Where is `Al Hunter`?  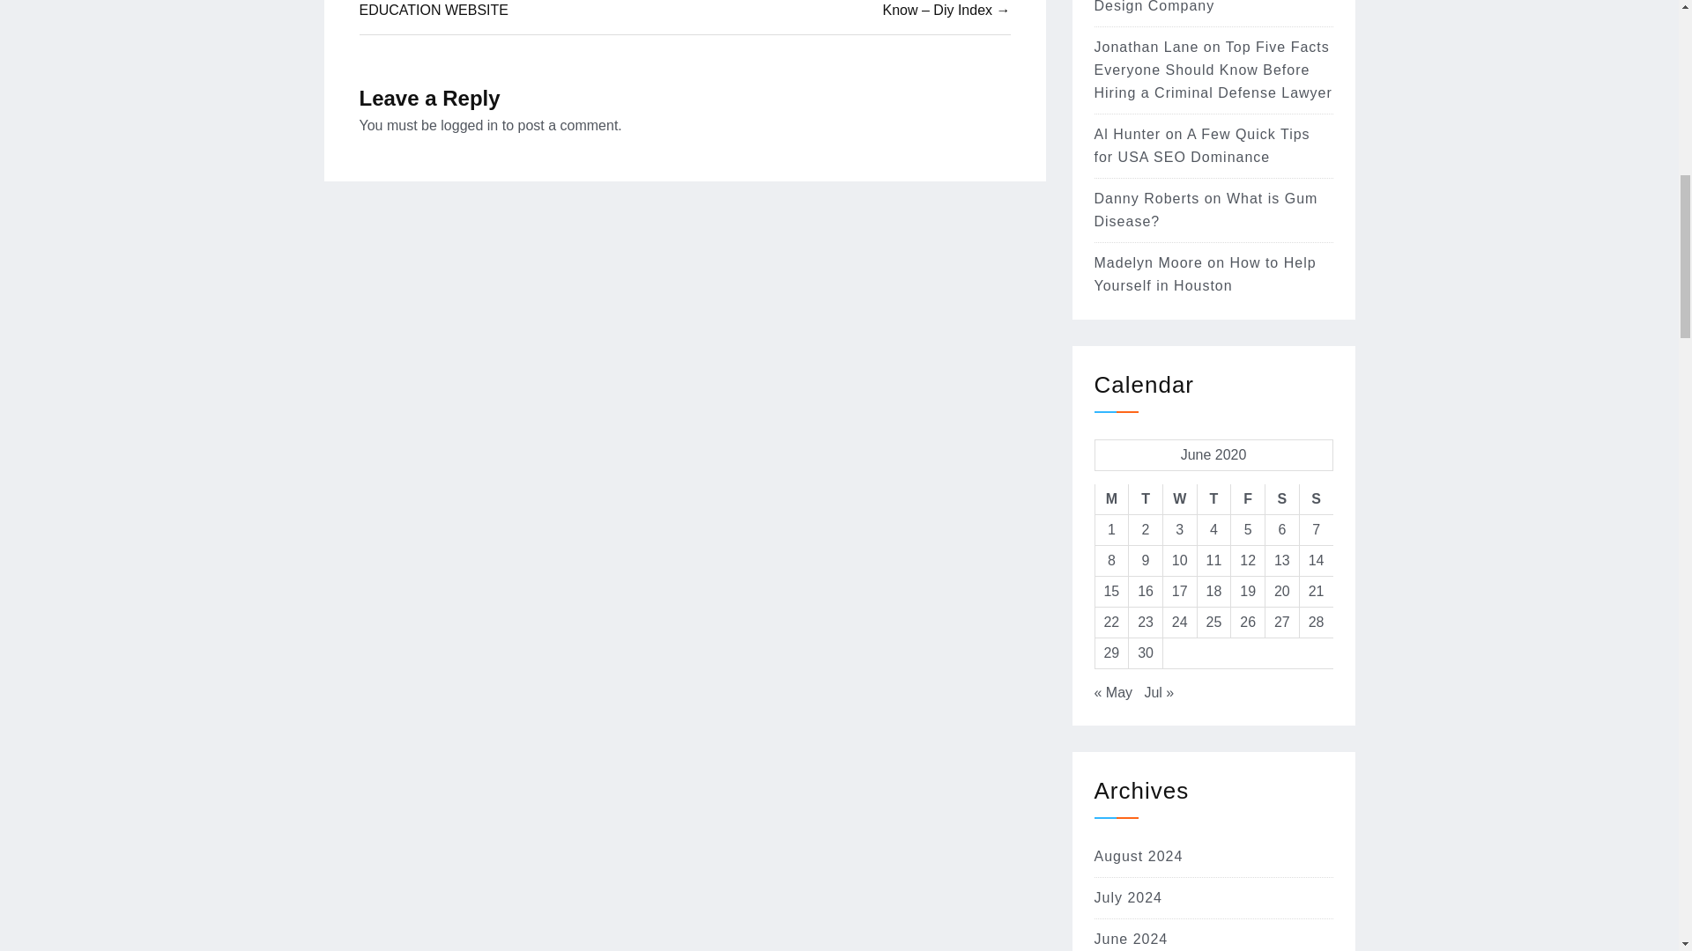
Al Hunter is located at coordinates (1128, 134).